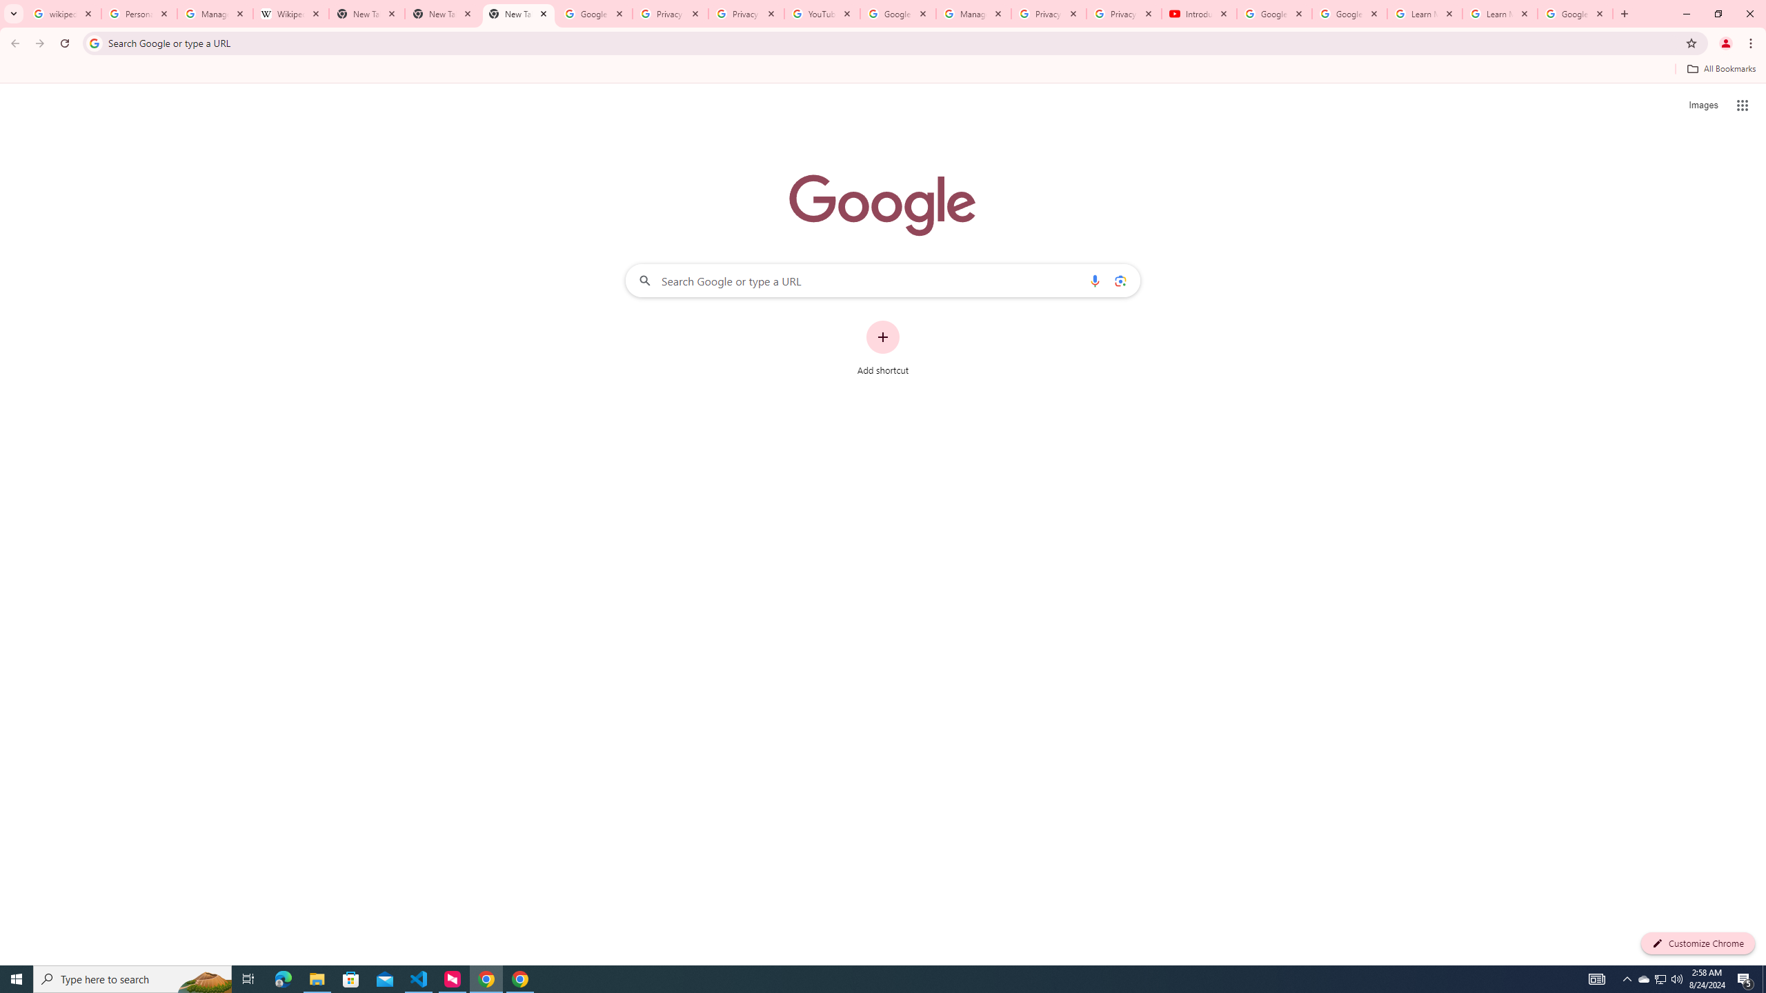 This screenshot has height=993, width=1766. What do you see at coordinates (595, 14) in the screenshot?
I see `Google Drive: Sign-in` at bounding box center [595, 14].